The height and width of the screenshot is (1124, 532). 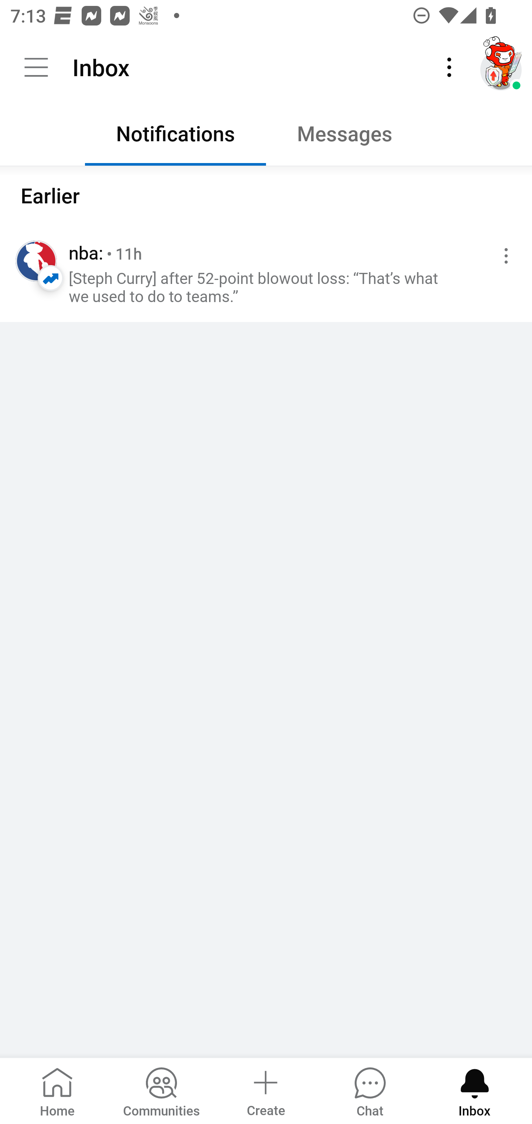 I want to click on Messages, so click(x=356, y=137).